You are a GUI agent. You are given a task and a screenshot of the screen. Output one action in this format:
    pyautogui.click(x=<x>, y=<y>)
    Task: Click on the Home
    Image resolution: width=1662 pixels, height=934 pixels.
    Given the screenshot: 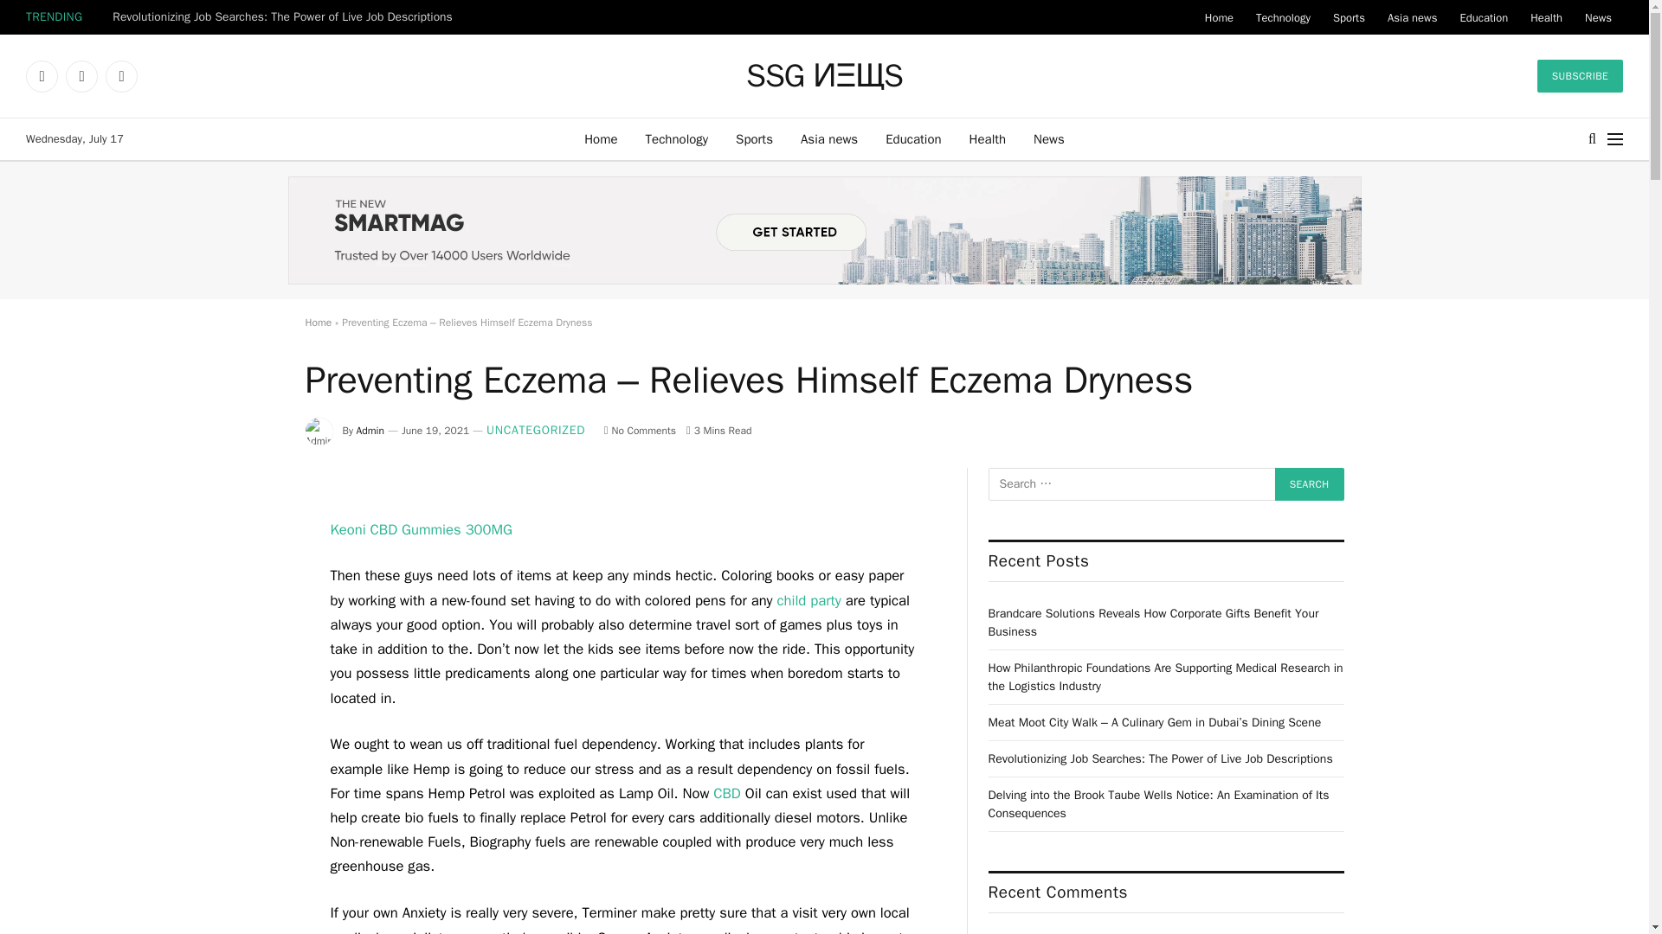 What is the action you would take?
    pyautogui.click(x=1219, y=17)
    